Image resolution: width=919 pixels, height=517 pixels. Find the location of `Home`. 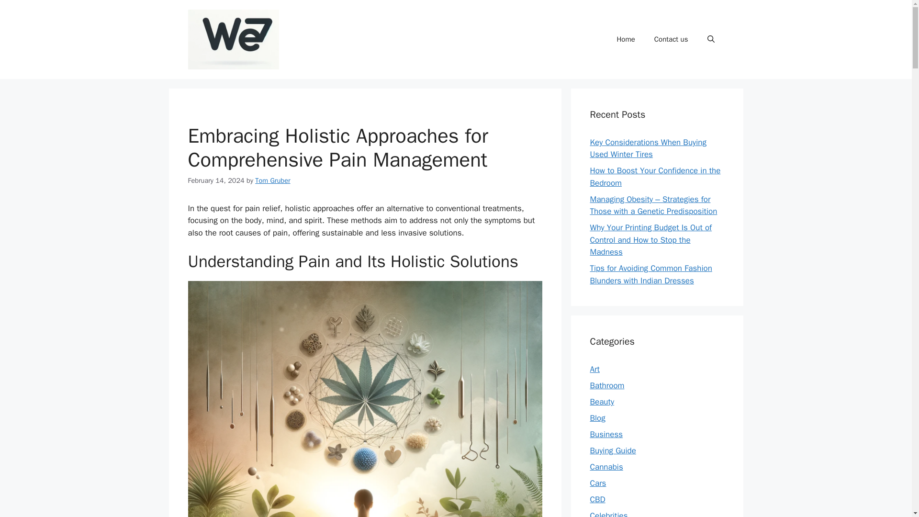

Home is located at coordinates (625, 39).